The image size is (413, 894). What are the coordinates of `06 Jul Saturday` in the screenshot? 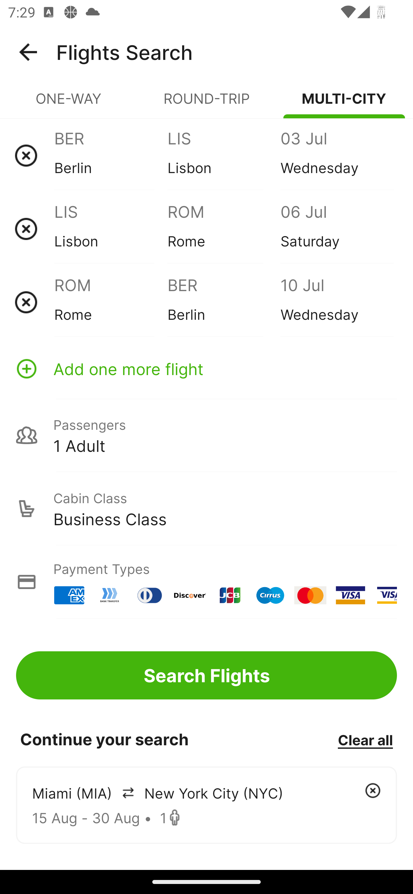 It's located at (337, 229).